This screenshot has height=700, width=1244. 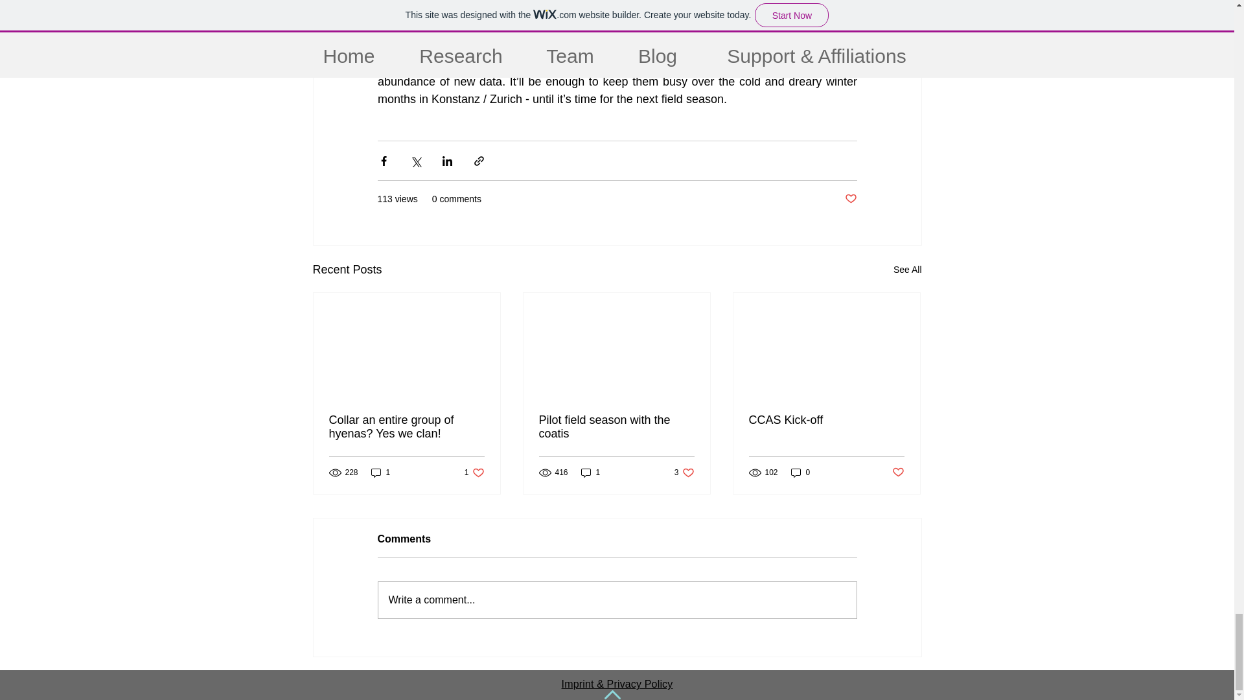 I want to click on Collar an entire group of hyenas? Yes we clan!, so click(x=407, y=427).